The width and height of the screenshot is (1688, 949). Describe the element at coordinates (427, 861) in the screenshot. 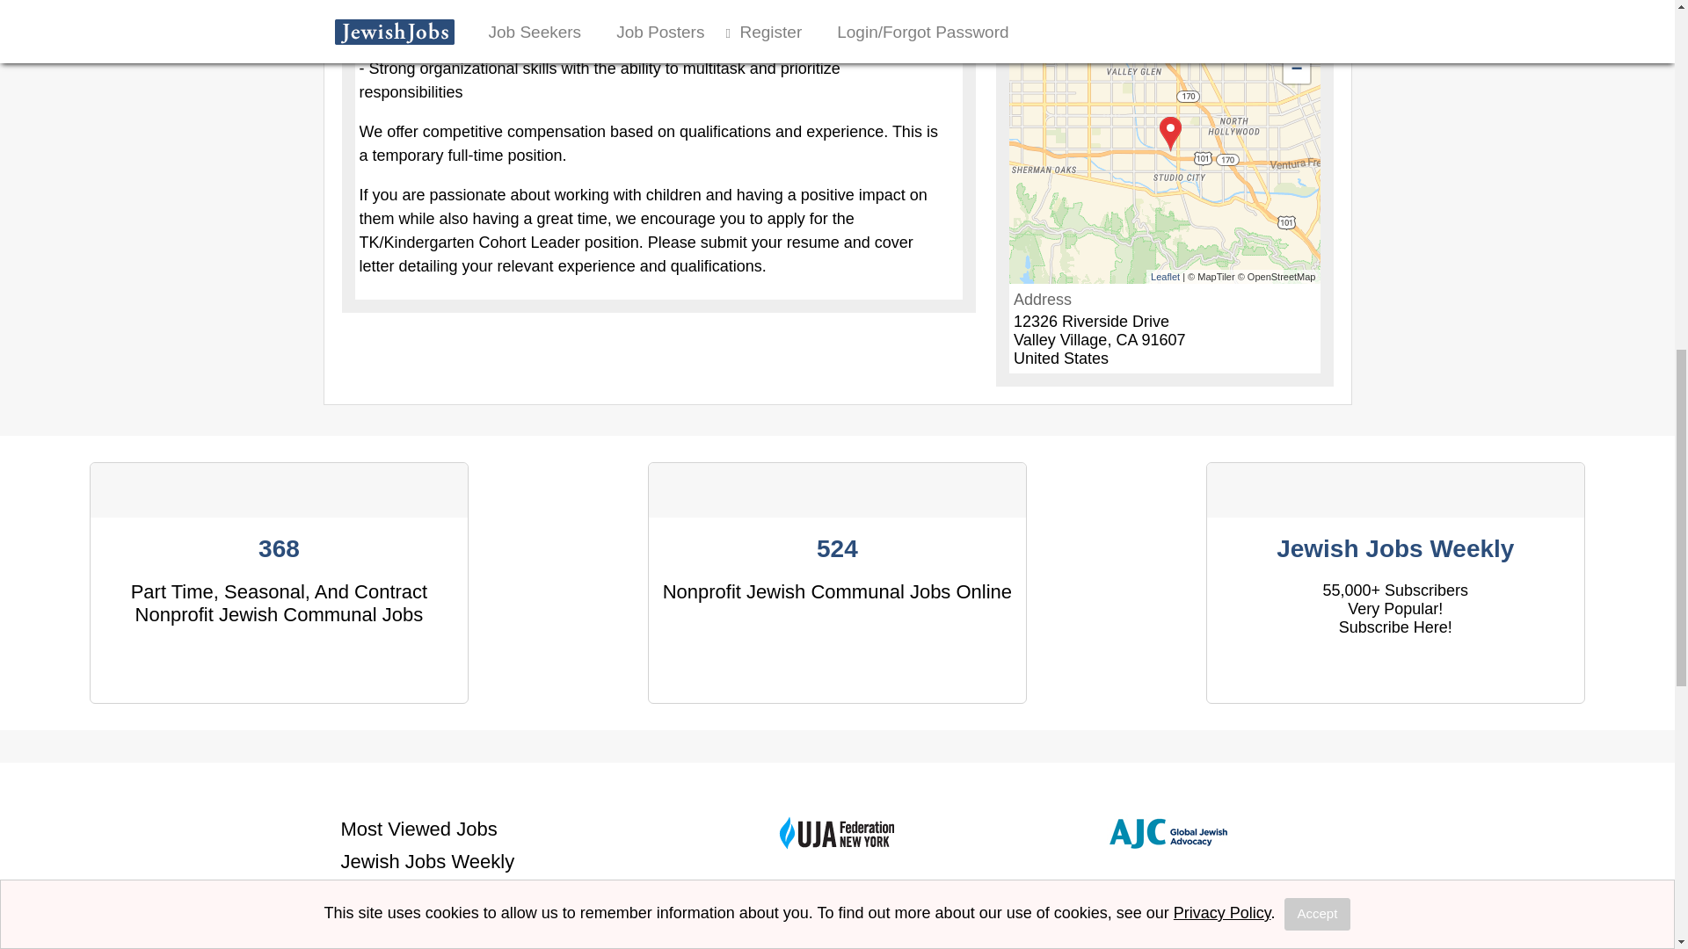

I see `Jewish Jobs Weekly` at that location.